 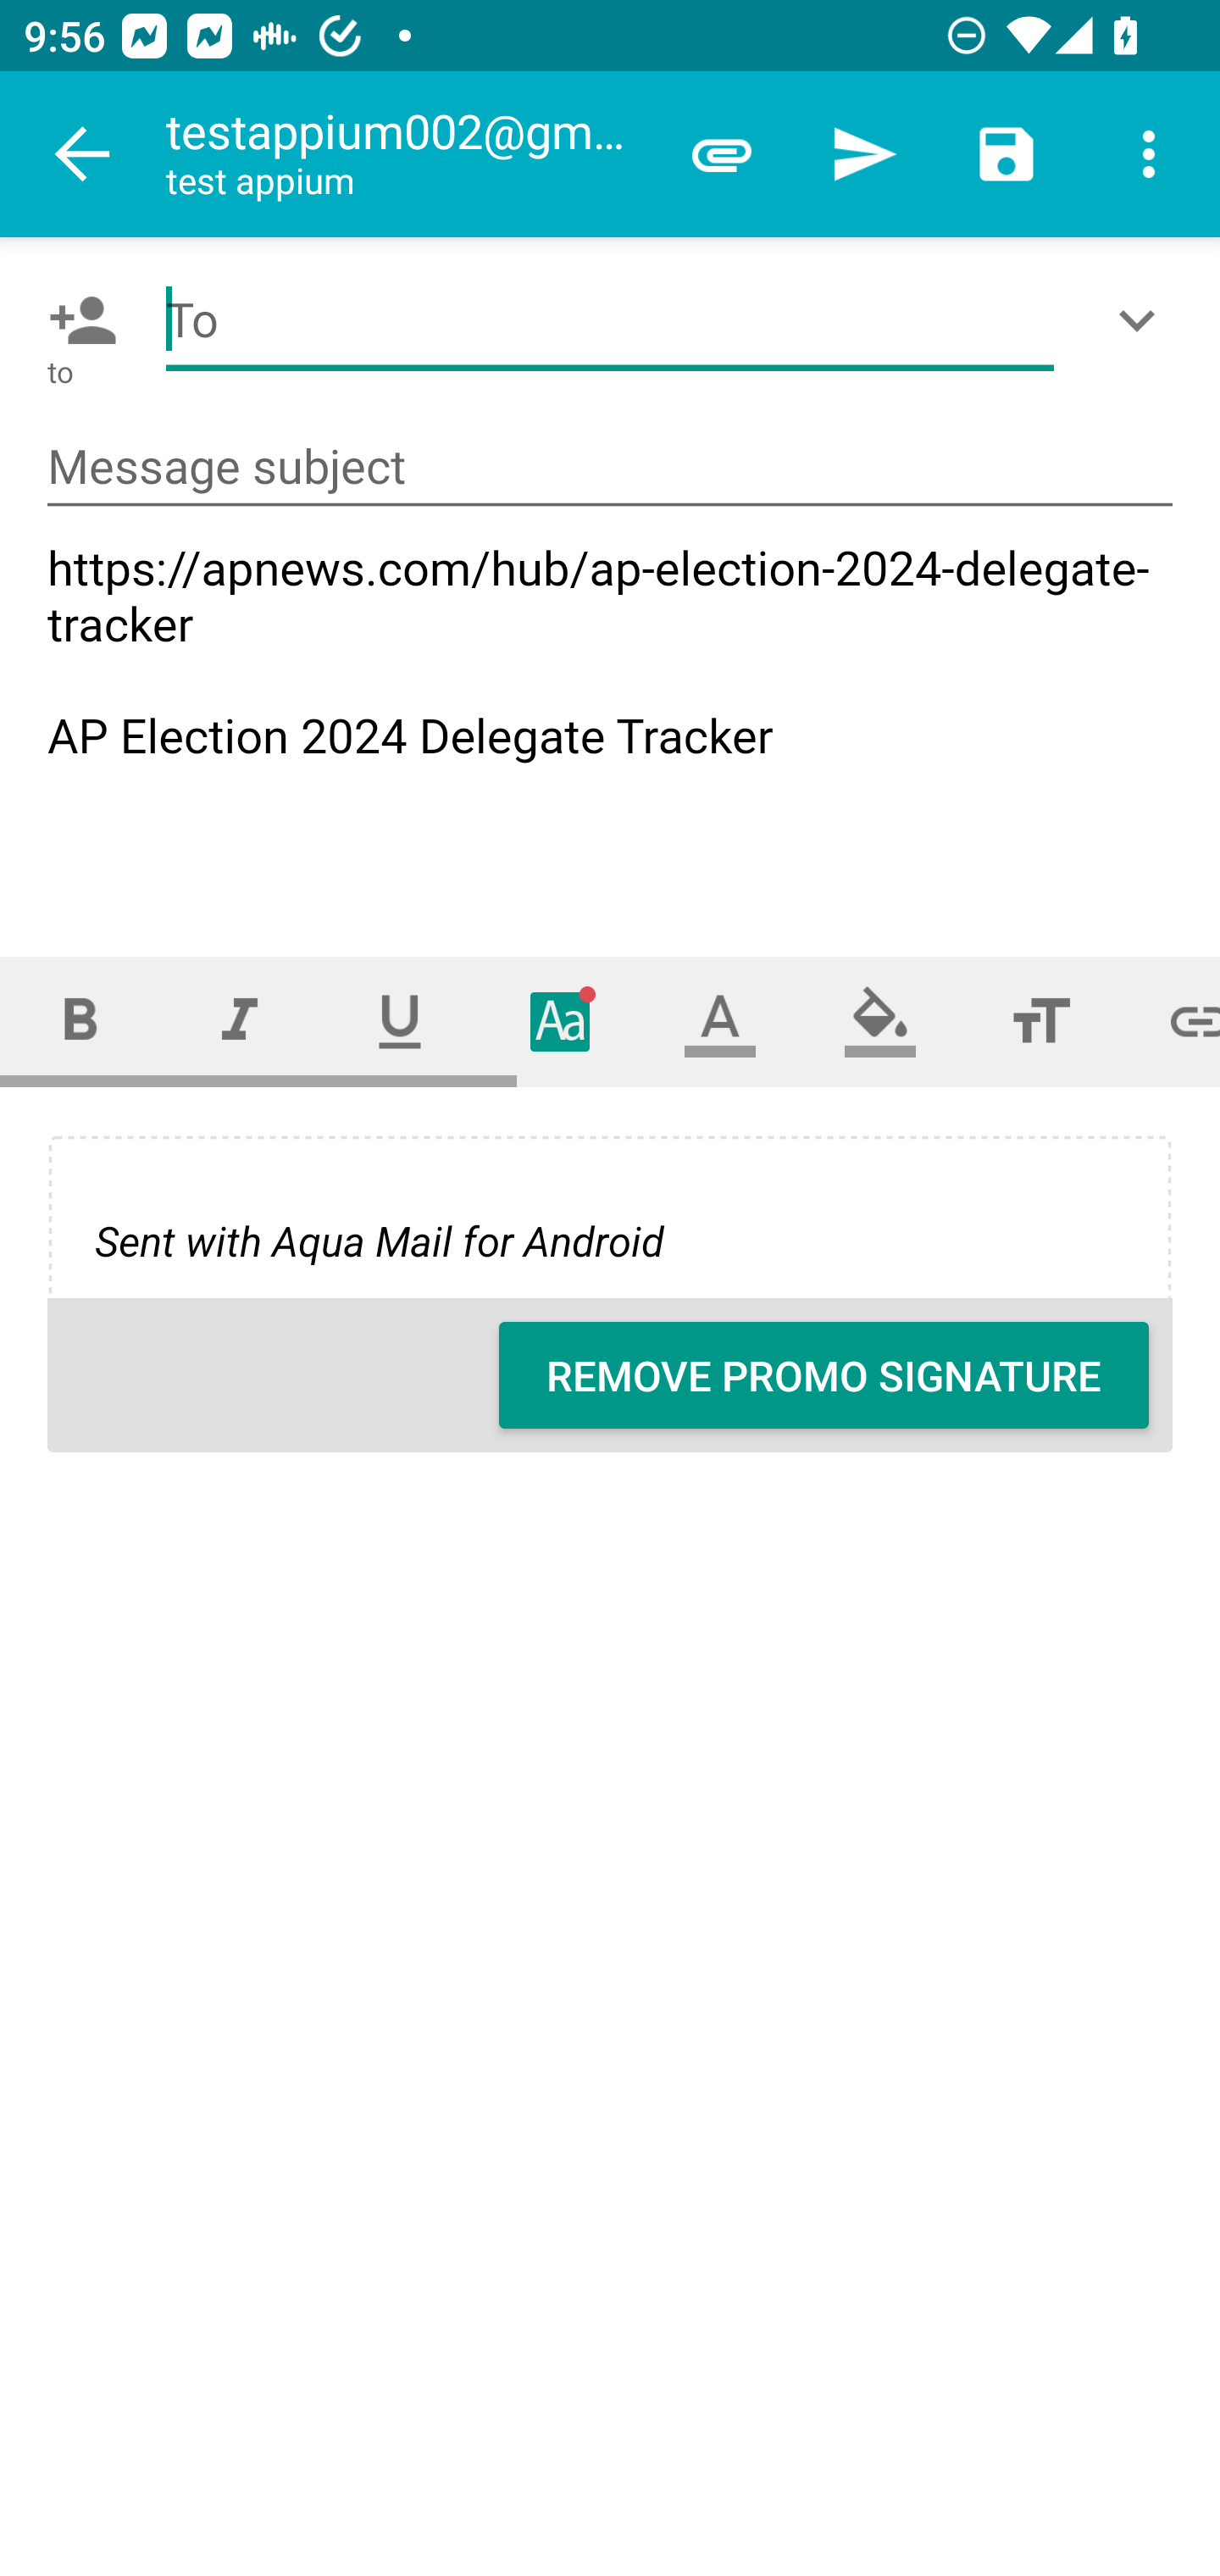 I want to click on Set link, so click(x=1171, y=1020).